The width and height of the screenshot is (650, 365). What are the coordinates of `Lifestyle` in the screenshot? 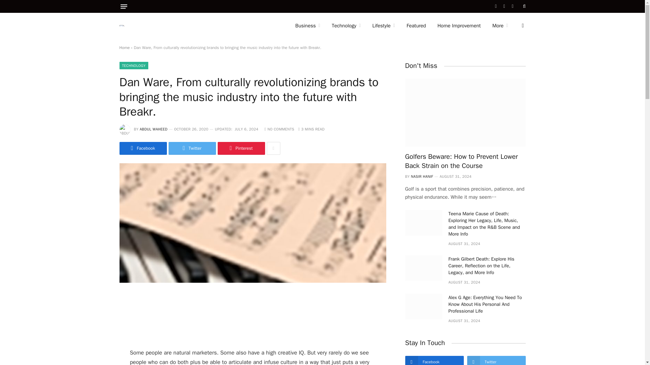 It's located at (384, 26).